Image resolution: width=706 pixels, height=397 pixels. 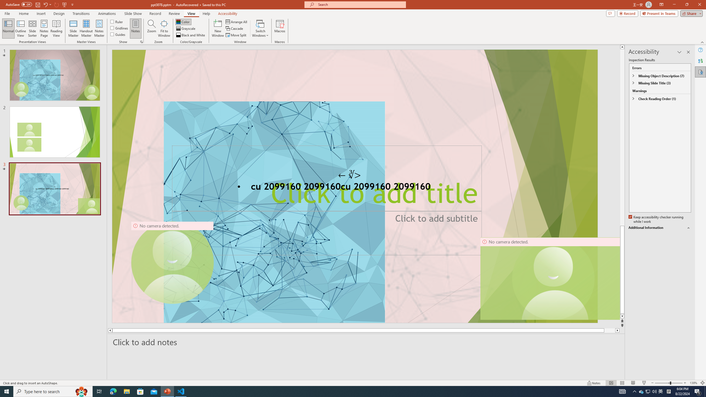 I want to click on Guides, so click(x=118, y=34).